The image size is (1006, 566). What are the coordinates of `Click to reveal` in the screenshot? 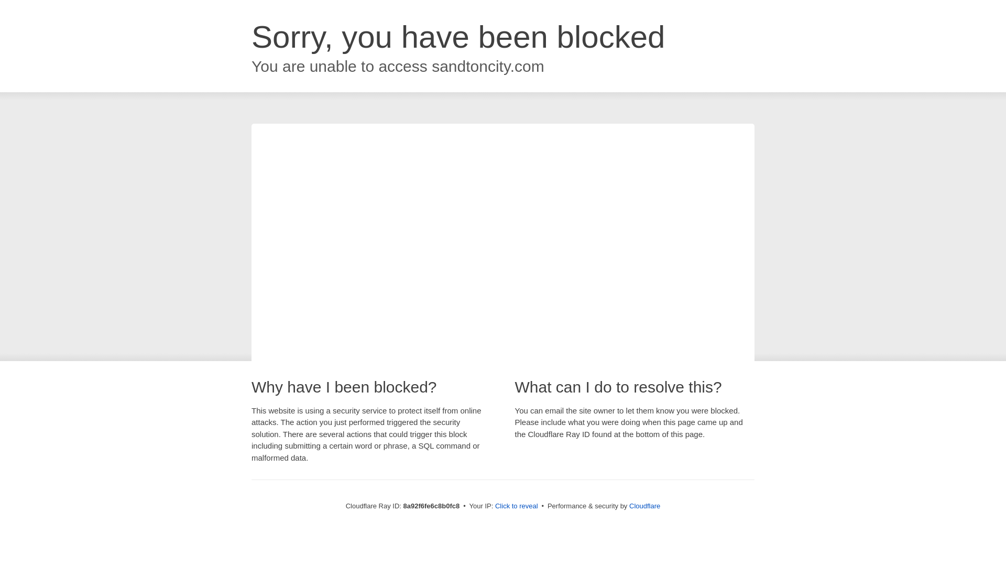 It's located at (517, 506).